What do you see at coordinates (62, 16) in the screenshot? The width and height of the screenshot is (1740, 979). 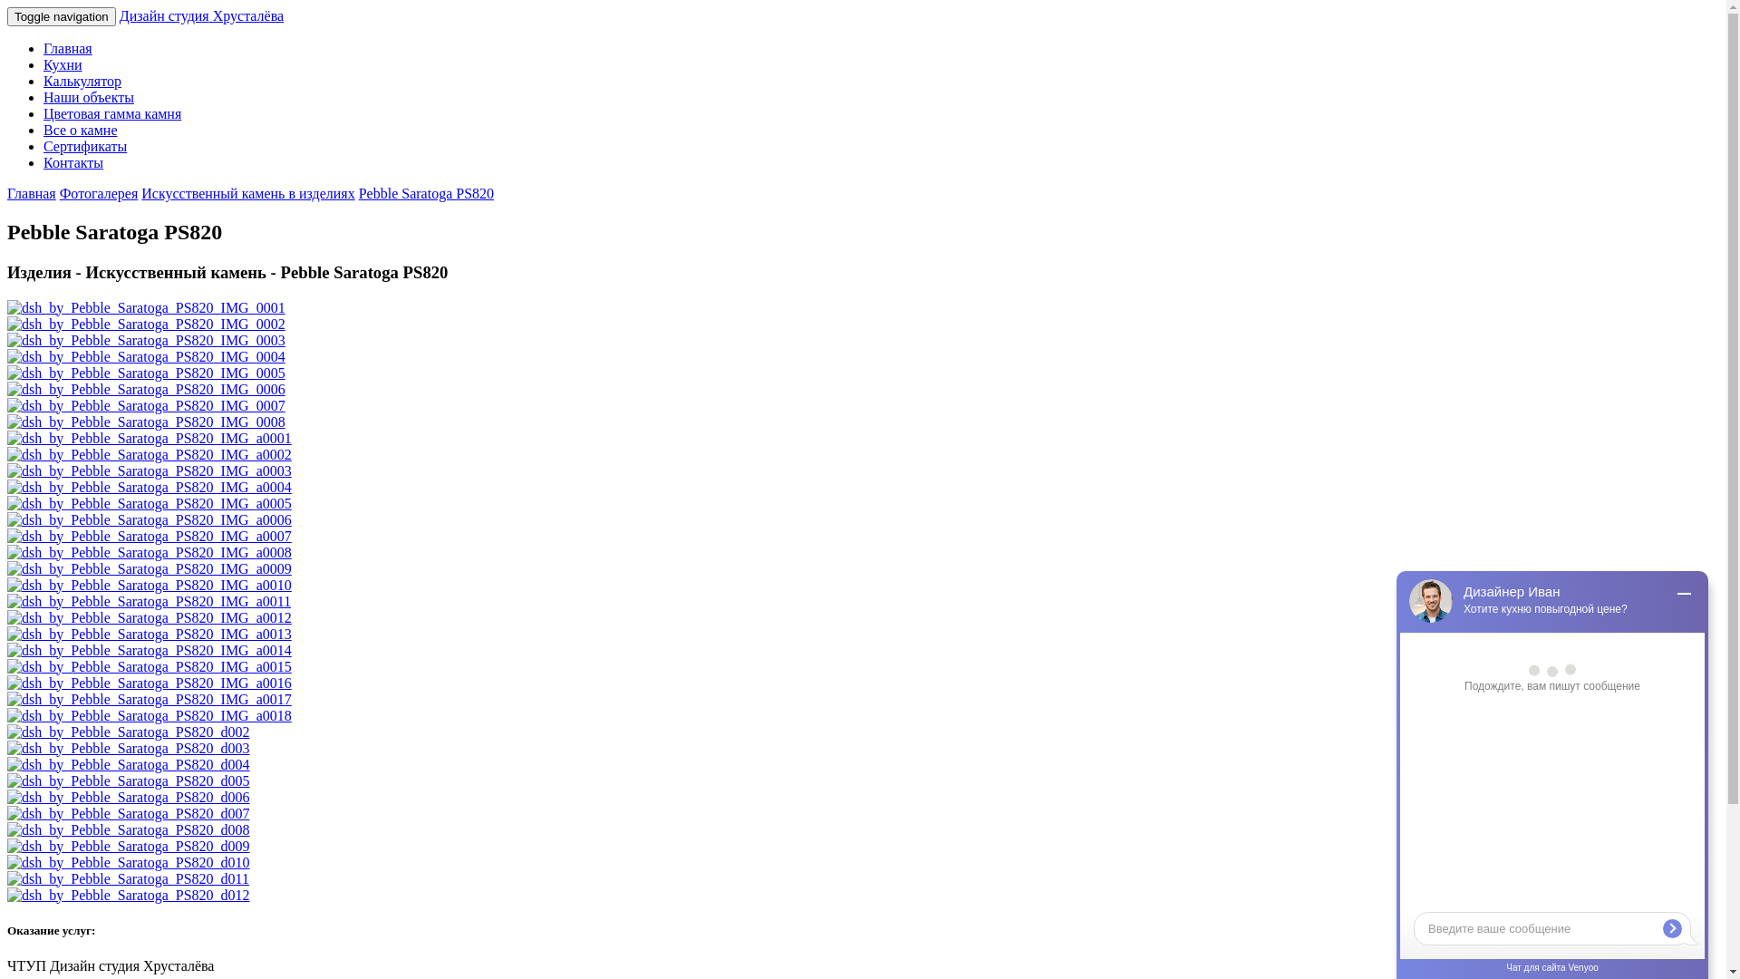 I see `Toggle navigation` at bounding box center [62, 16].